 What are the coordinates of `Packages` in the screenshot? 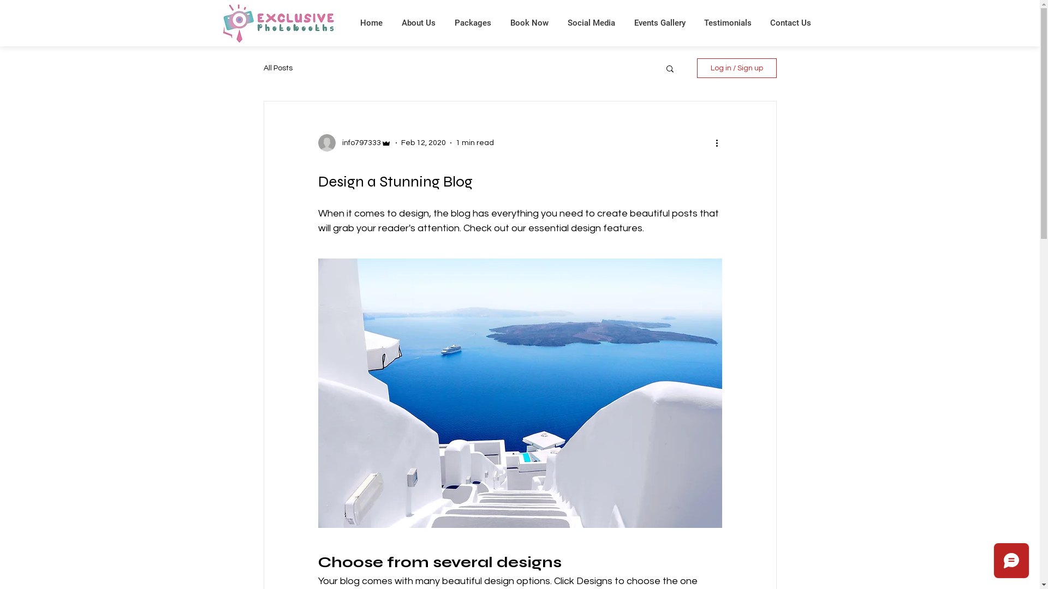 It's located at (473, 23).